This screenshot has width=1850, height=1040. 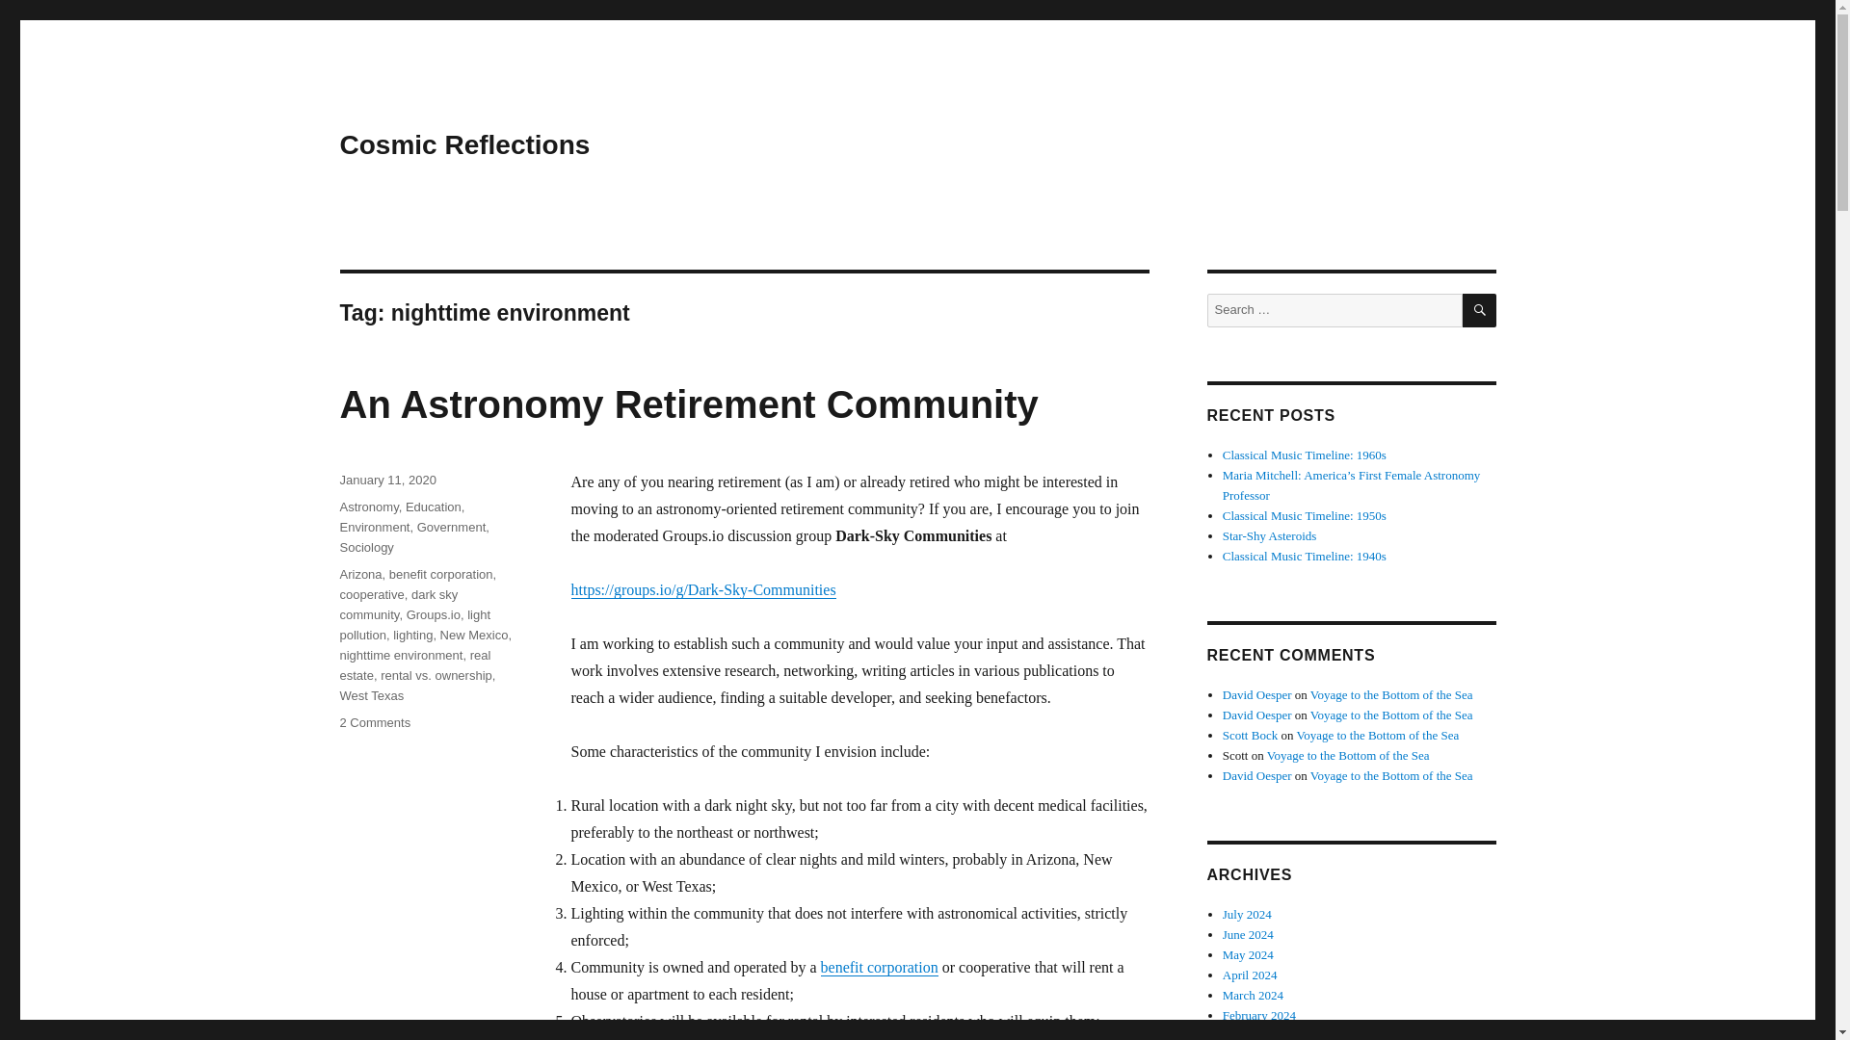 I want to click on January 11, 2020, so click(x=386, y=480).